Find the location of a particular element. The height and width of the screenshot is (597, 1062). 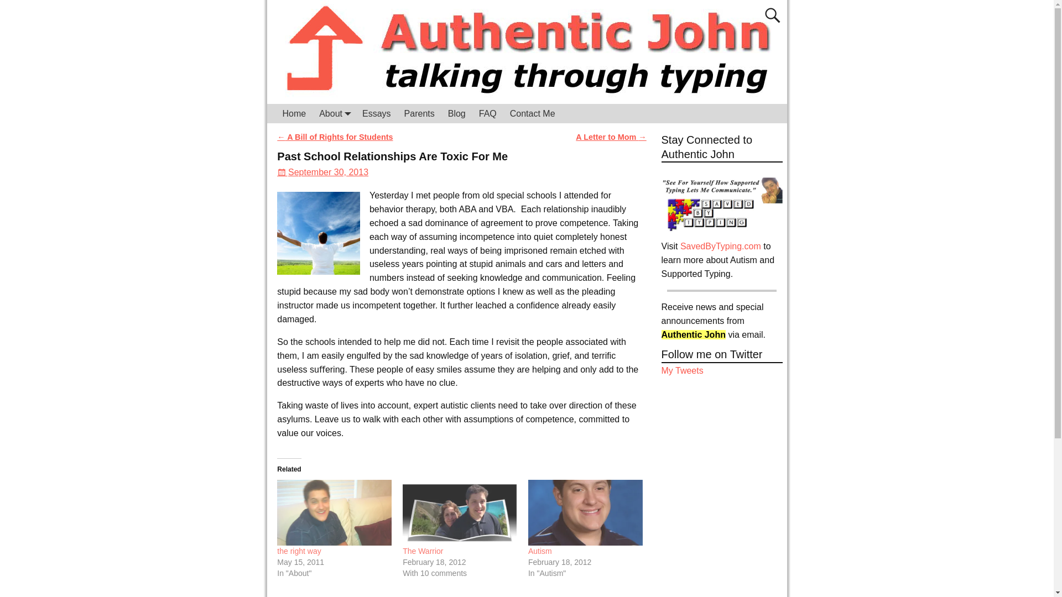

The Warrior is located at coordinates (460, 512).